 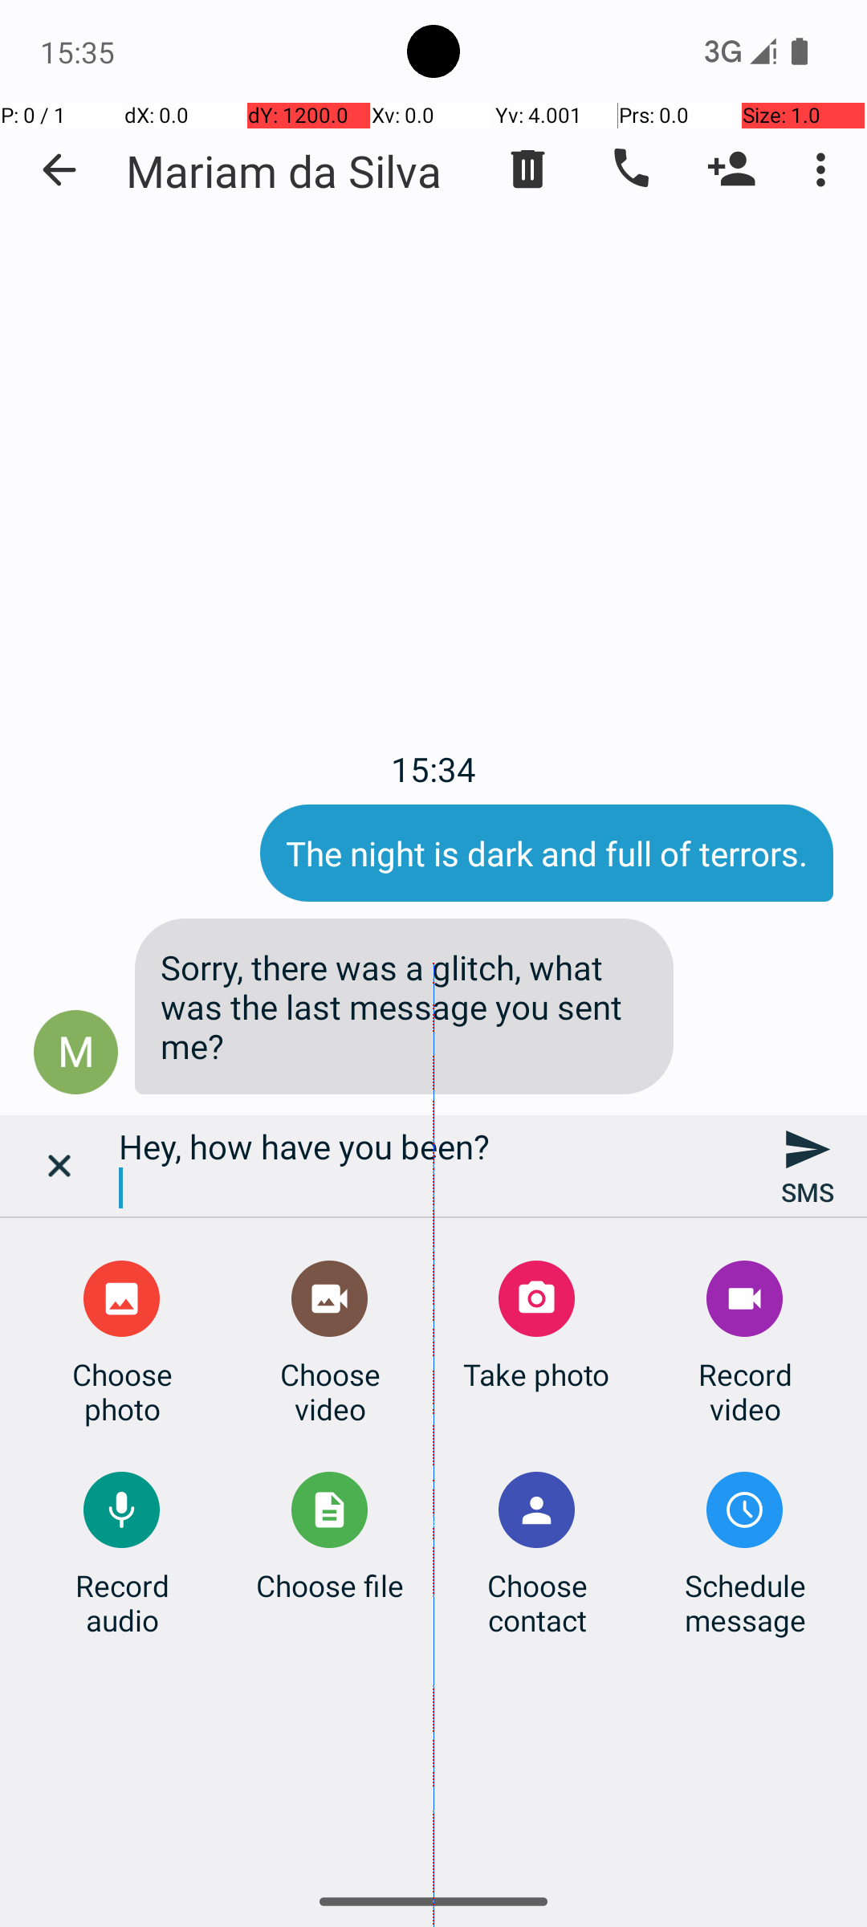 What do you see at coordinates (536, 1375) in the screenshot?
I see `Take photo` at bounding box center [536, 1375].